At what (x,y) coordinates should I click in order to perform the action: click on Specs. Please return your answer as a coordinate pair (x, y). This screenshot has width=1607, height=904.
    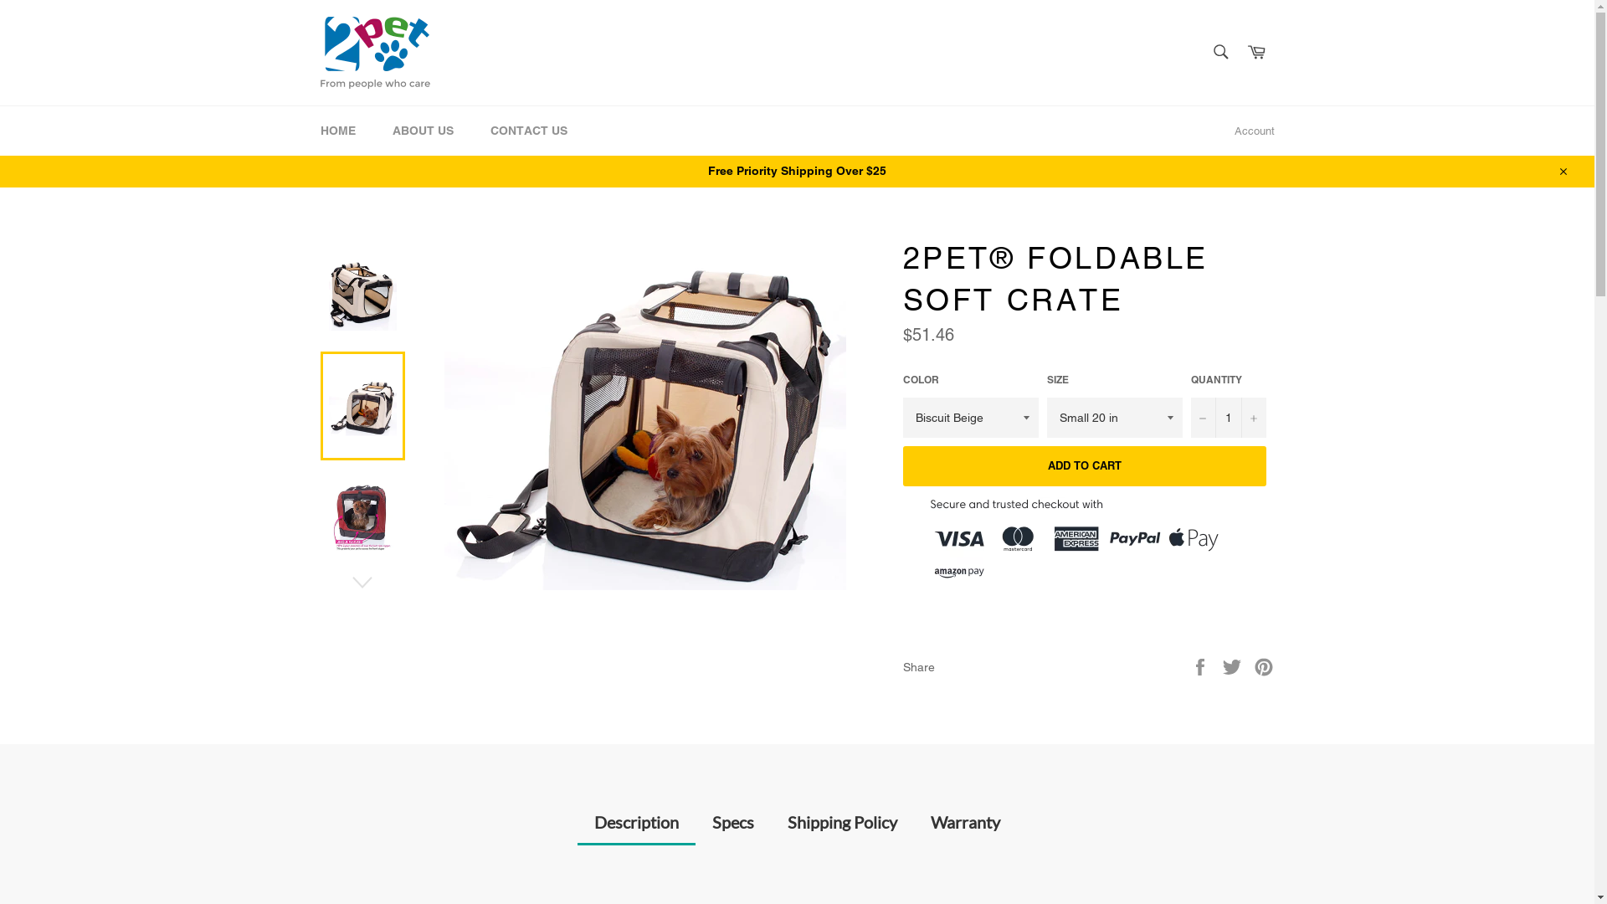
    Looking at the image, I should click on (733, 839).